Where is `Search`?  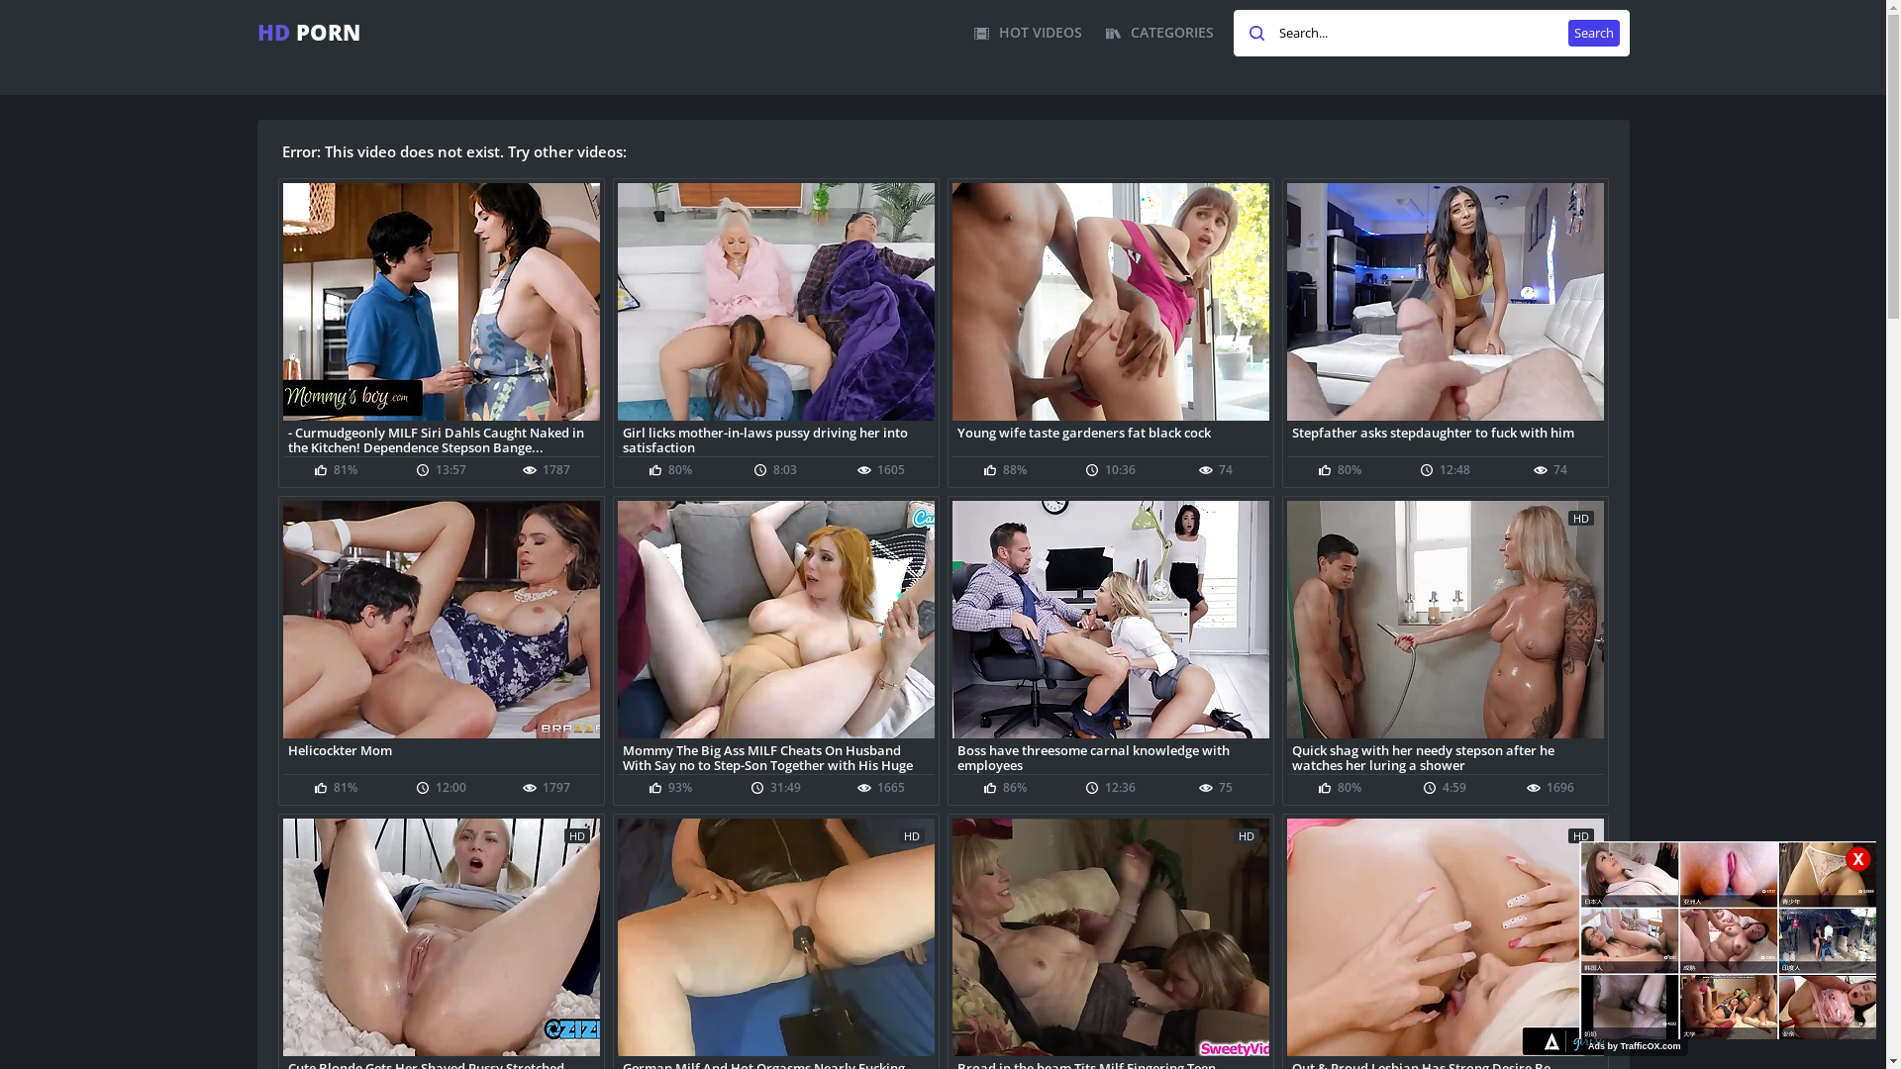
Search is located at coordinates (1594, 34).